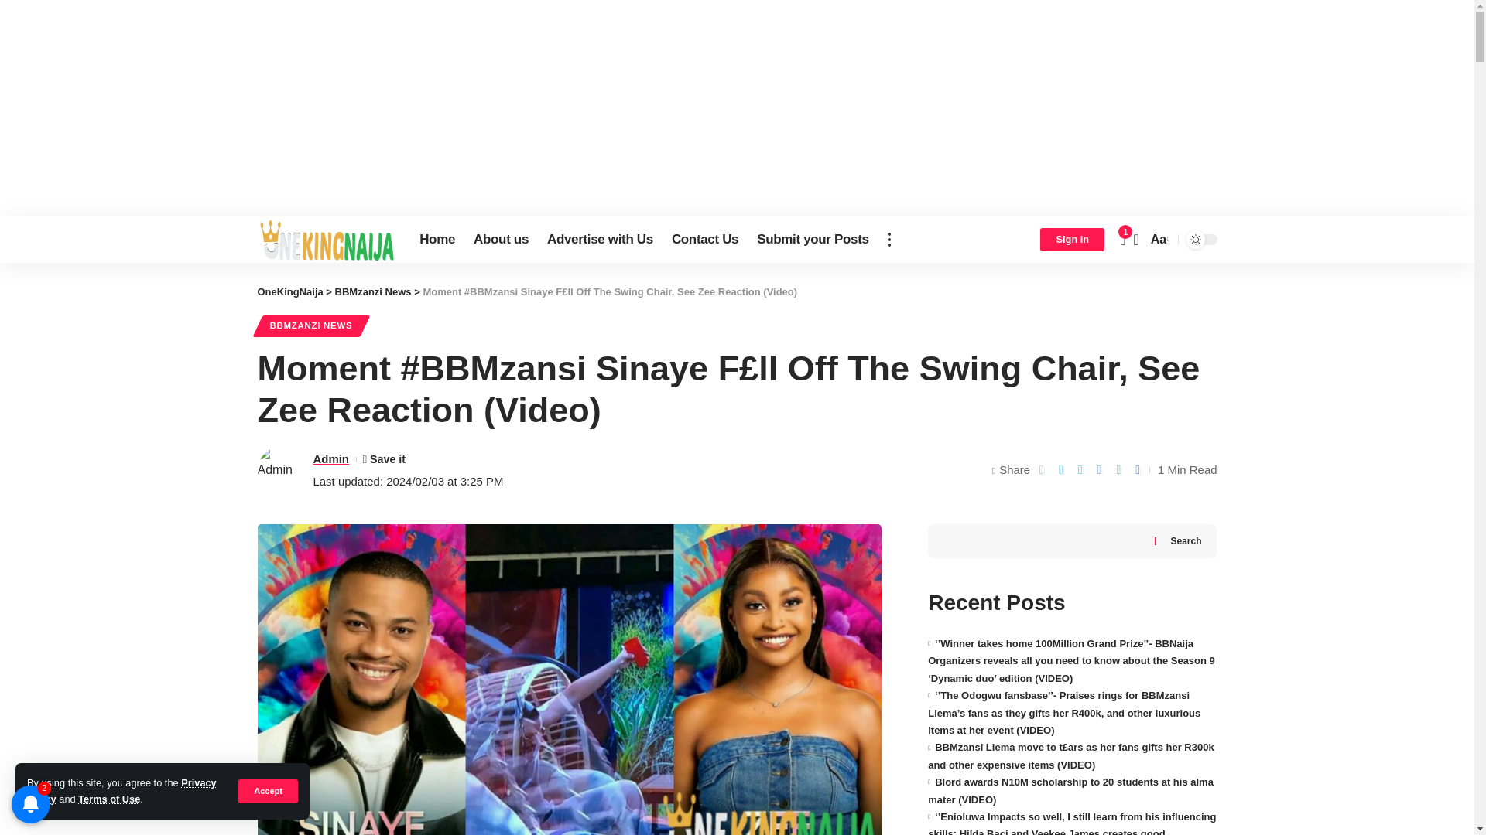 This screenshot has height=835, width=1486. I want to click on Sign In, so click(1072, 240).